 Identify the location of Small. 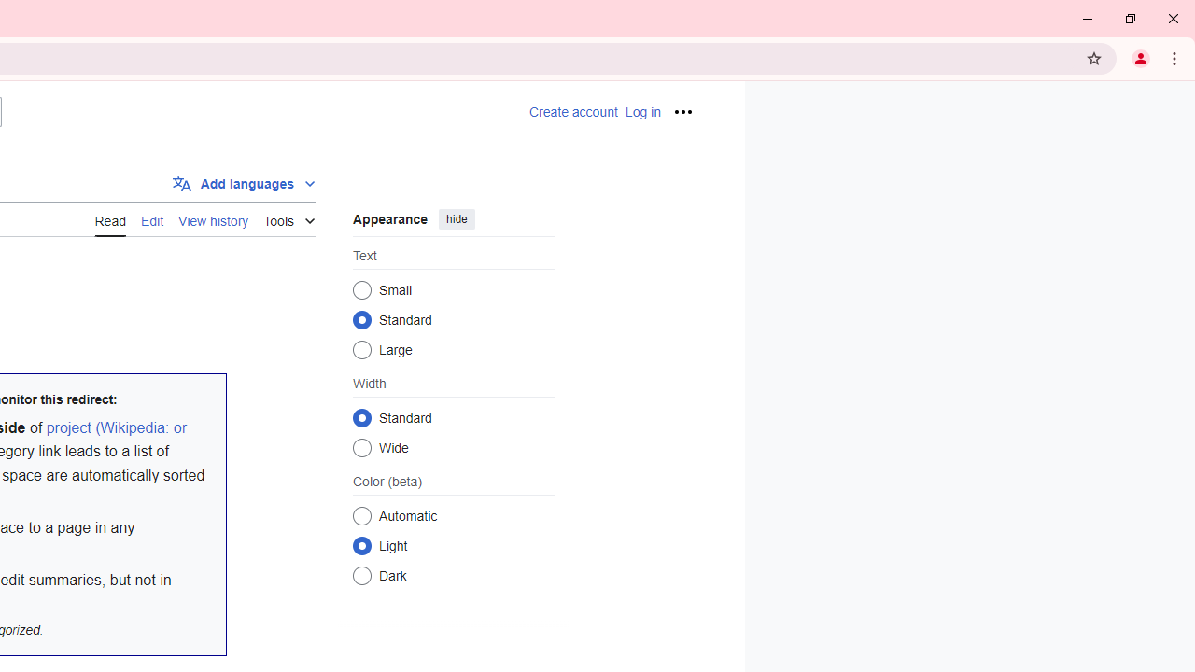
(362, 289).